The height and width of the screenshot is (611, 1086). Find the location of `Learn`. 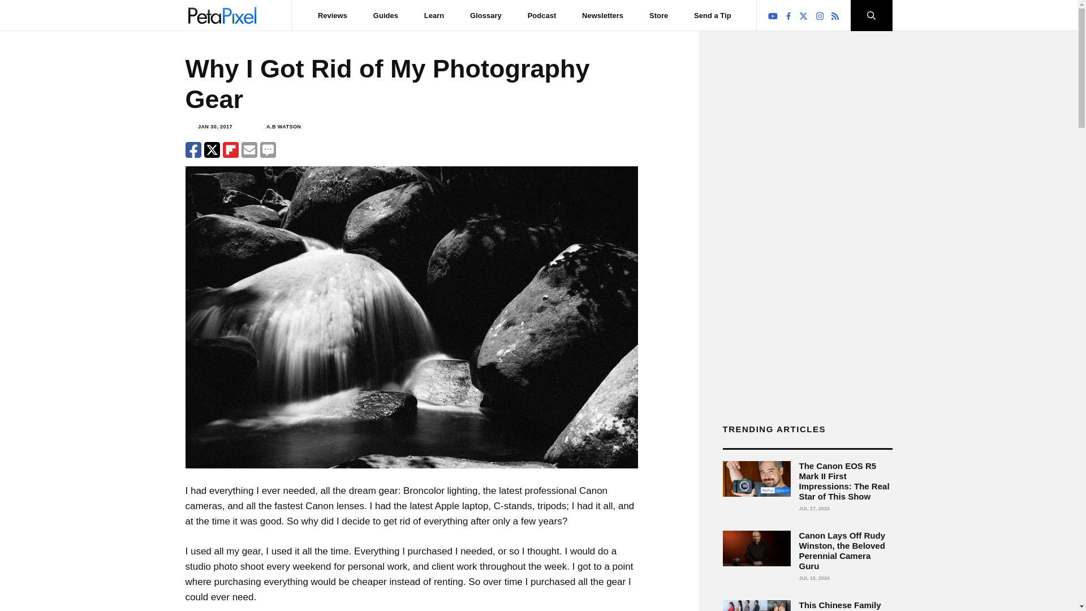

Learn is located at coordinates (434, 15).